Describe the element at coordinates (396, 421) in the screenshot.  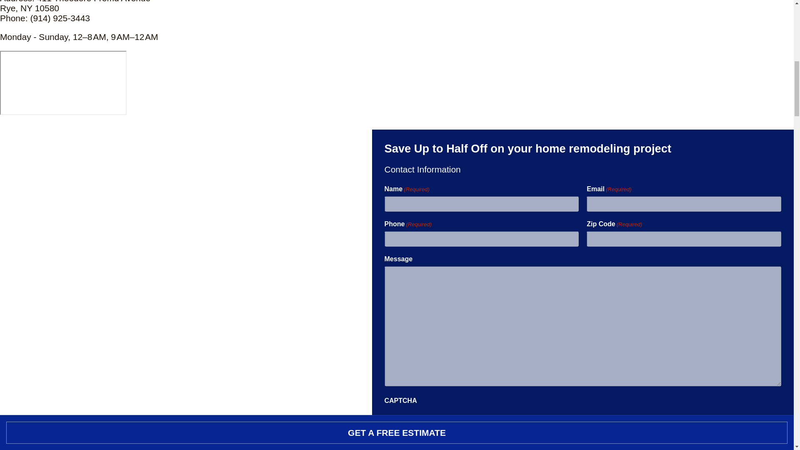
I see `Submit` at that location.